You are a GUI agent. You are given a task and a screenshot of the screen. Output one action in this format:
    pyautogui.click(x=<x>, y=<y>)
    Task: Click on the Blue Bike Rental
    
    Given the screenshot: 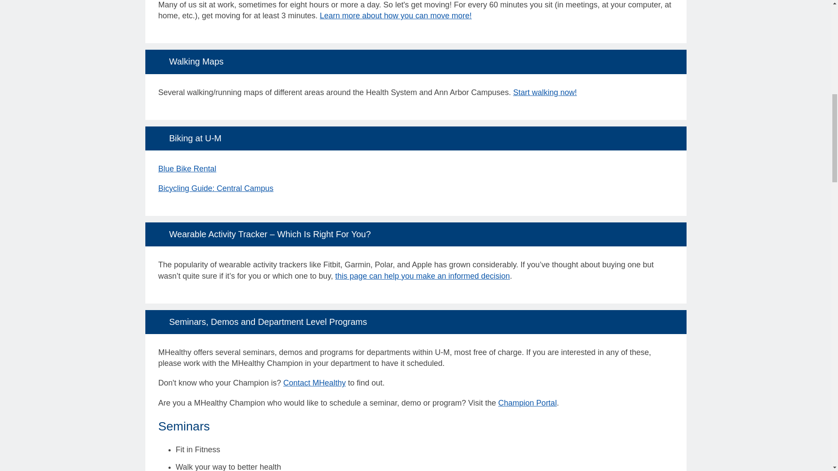 What is the action you would take?
    pyautogui.click(x=187, y=168)
    